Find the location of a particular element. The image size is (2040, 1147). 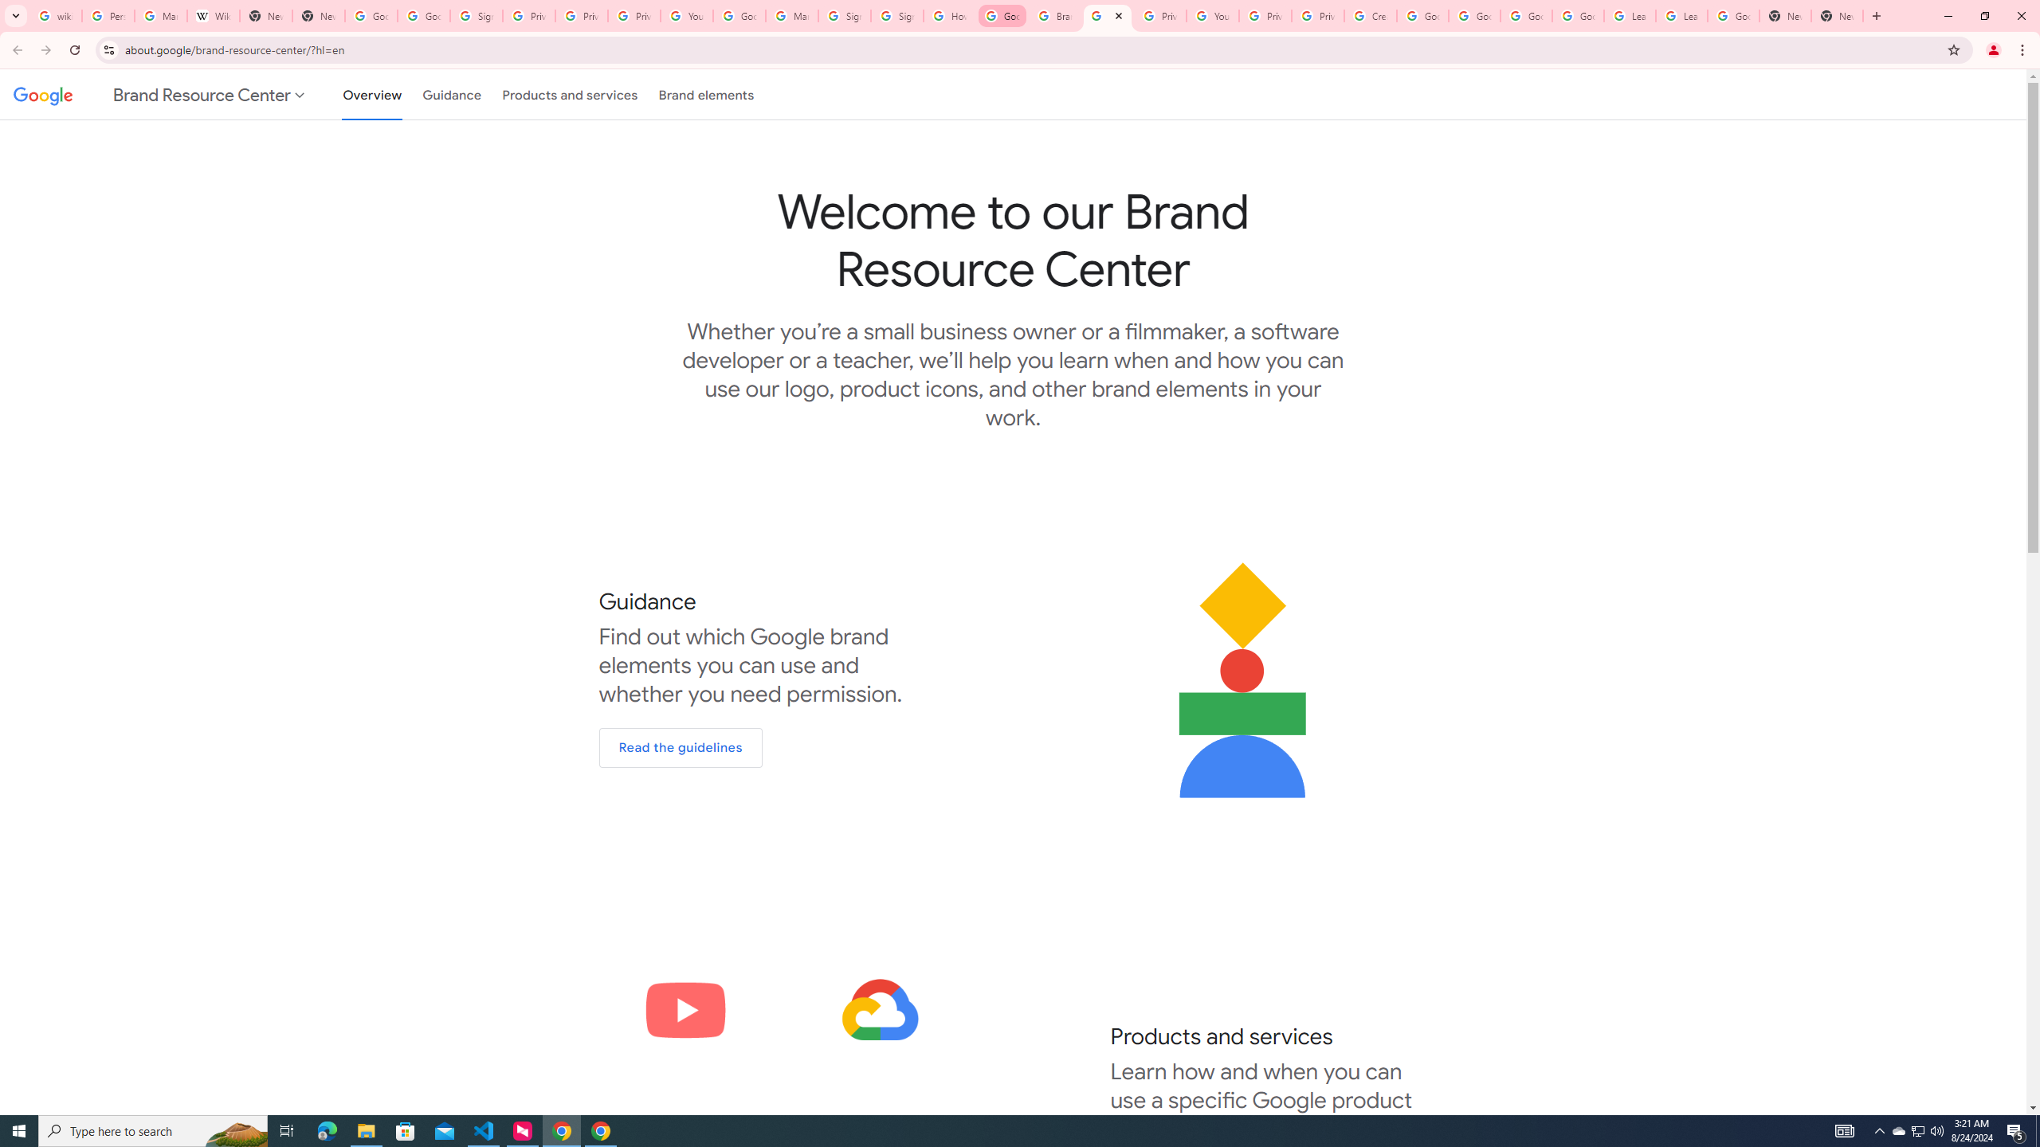

Google Account Help is located at coordinates (1525, 16).